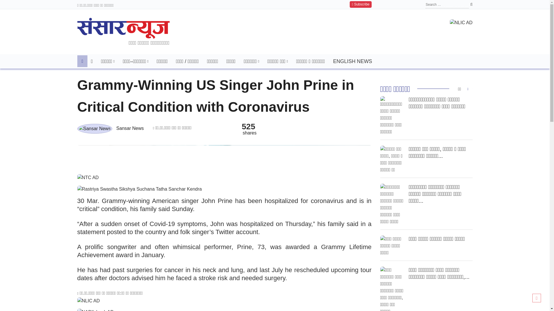 Image resolution: width=554 pixels, height=311 pixels. I want to click on logo, so click(123, 28).